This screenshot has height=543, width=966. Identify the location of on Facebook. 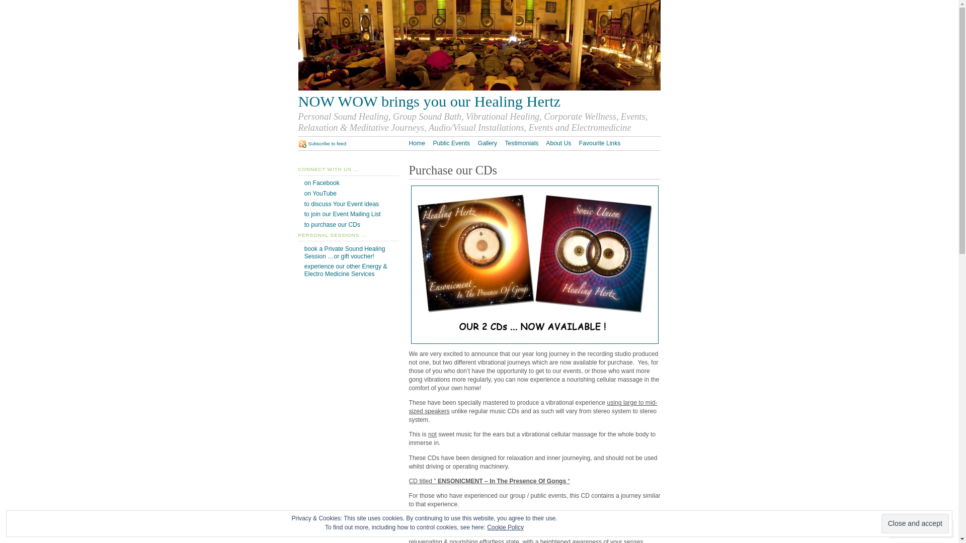
(322, 183).